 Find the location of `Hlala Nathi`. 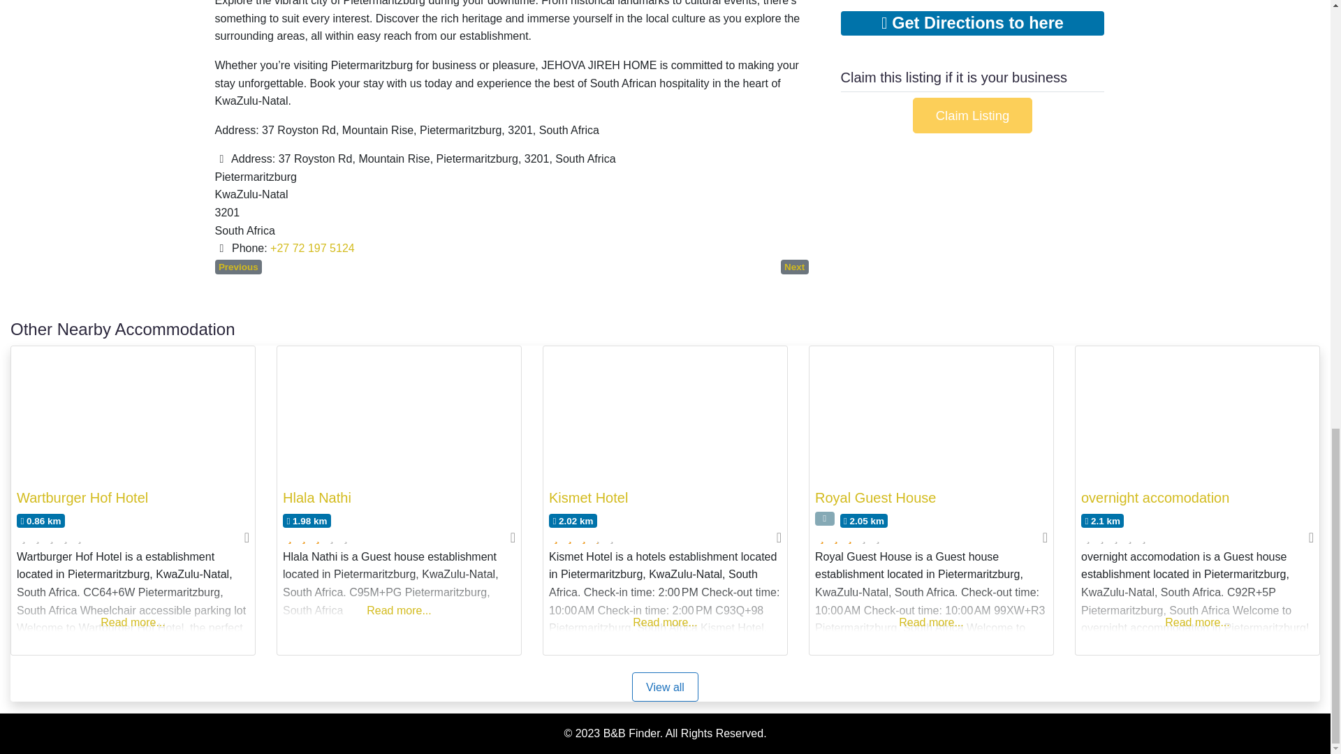

Hlala Nathi is located at coordinates (317, 497).